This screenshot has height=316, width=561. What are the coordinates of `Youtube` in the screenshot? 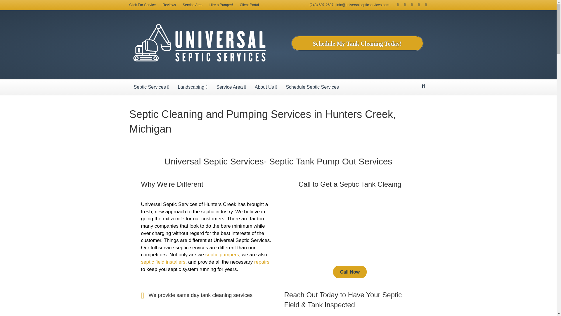 It's located at (416, 4).